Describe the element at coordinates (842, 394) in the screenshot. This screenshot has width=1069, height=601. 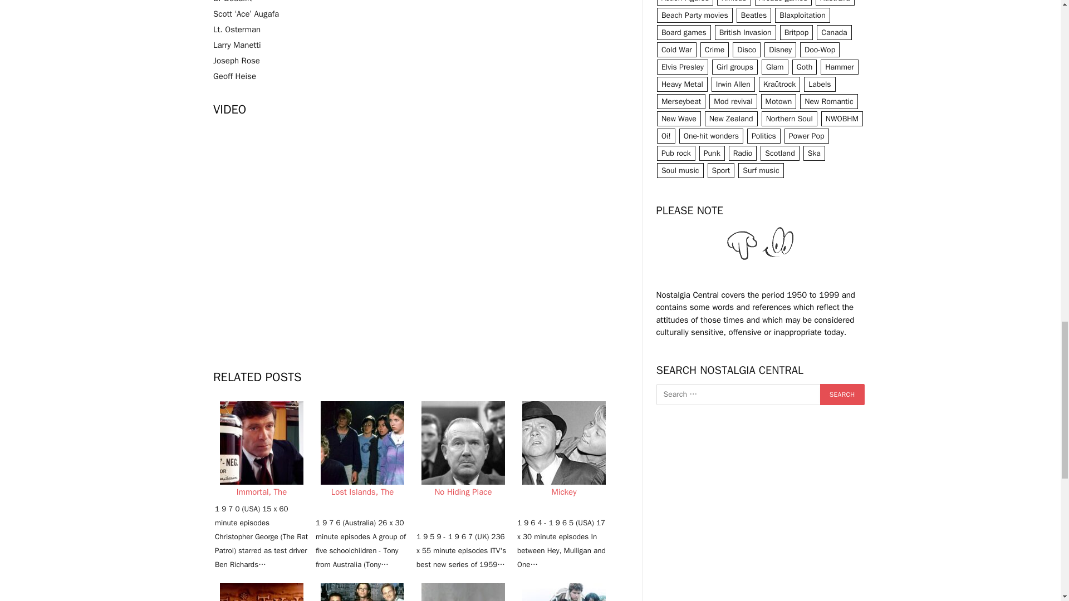
I see `Search` at that location.